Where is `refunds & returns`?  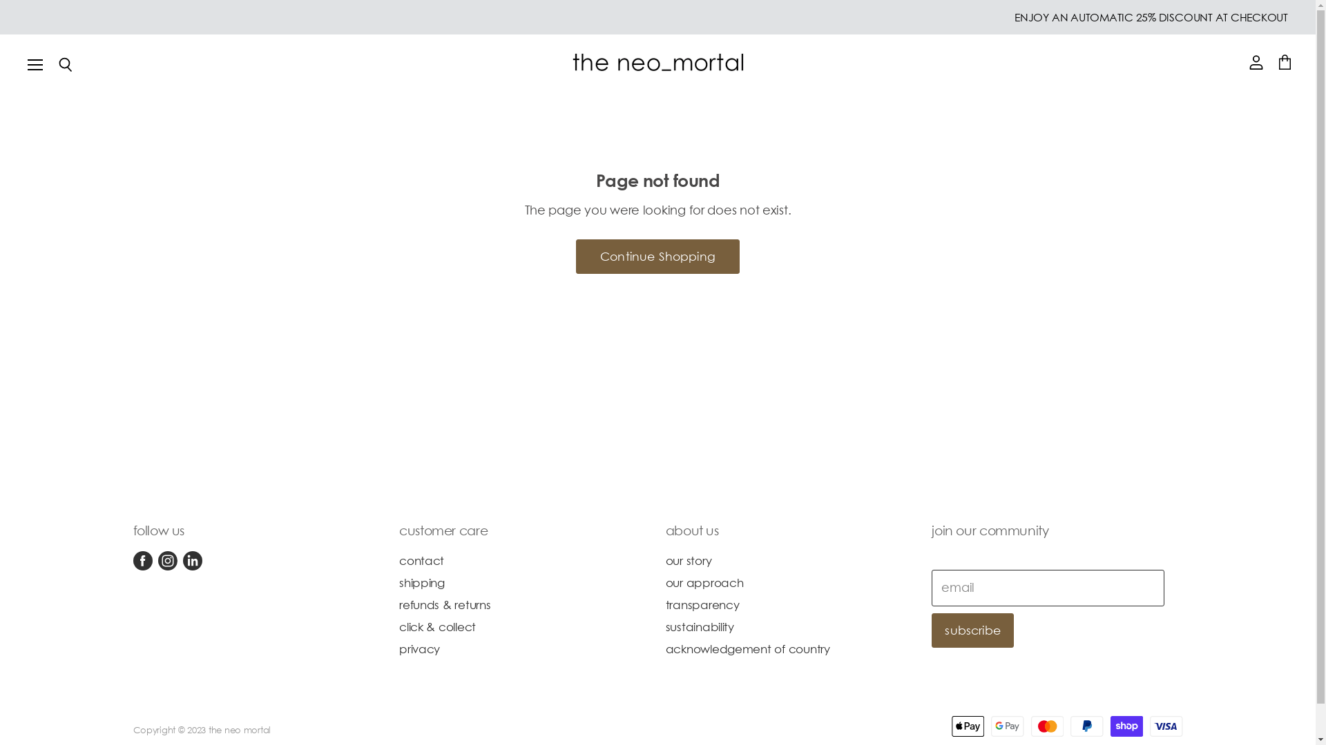
refunds & returns is located at coordinates (445, 604).